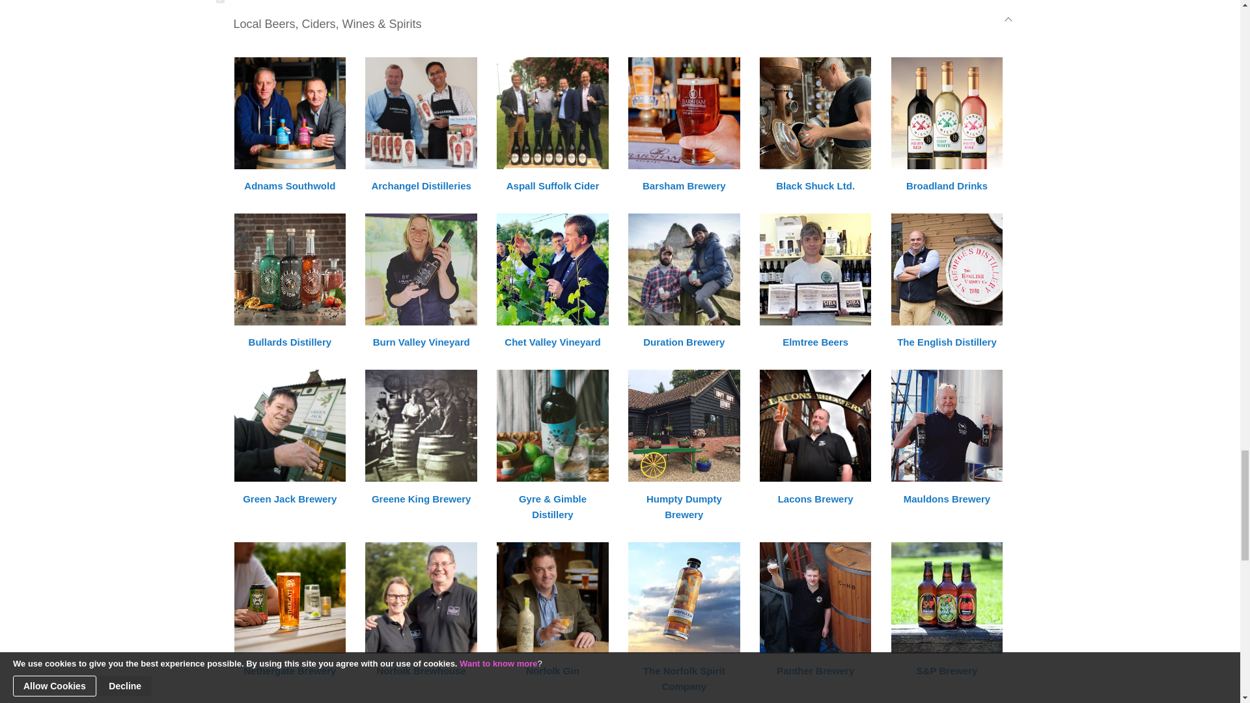  Describe the element at coordinates (220, 1) in the screenshot. I see `on` at that location.